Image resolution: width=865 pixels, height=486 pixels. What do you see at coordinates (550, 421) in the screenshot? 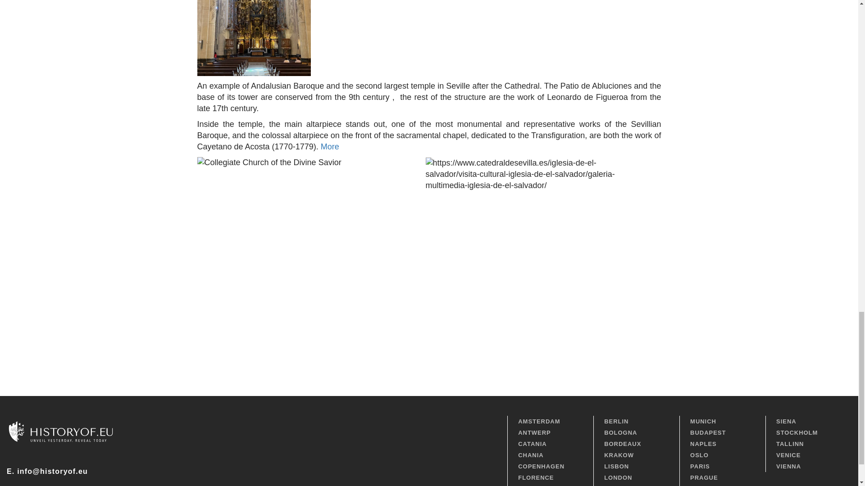
I see `AMSTERDAM` at bounding box center [550, 421].